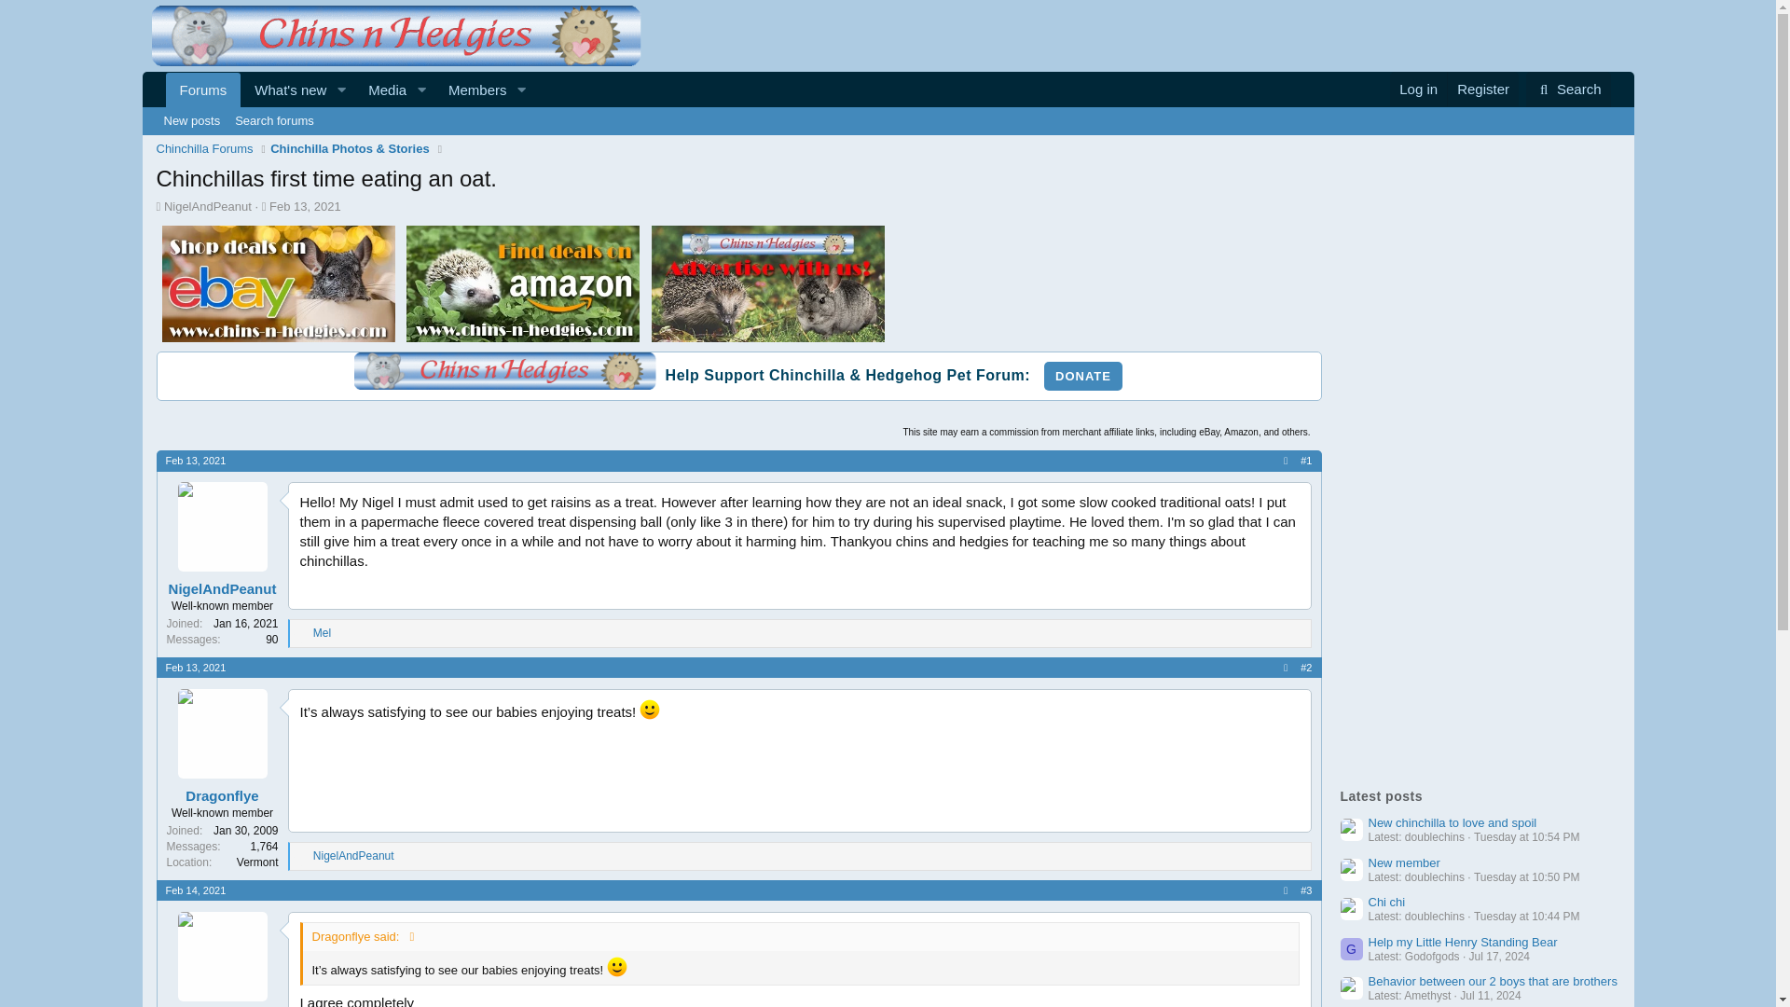 Image resolution: width=1790 pixels, height=1007 pixels. Describe the element at coordinates (274, 120) in the screenshot. I see `Feb 13, 2021 at 9:59 AM` at that location.